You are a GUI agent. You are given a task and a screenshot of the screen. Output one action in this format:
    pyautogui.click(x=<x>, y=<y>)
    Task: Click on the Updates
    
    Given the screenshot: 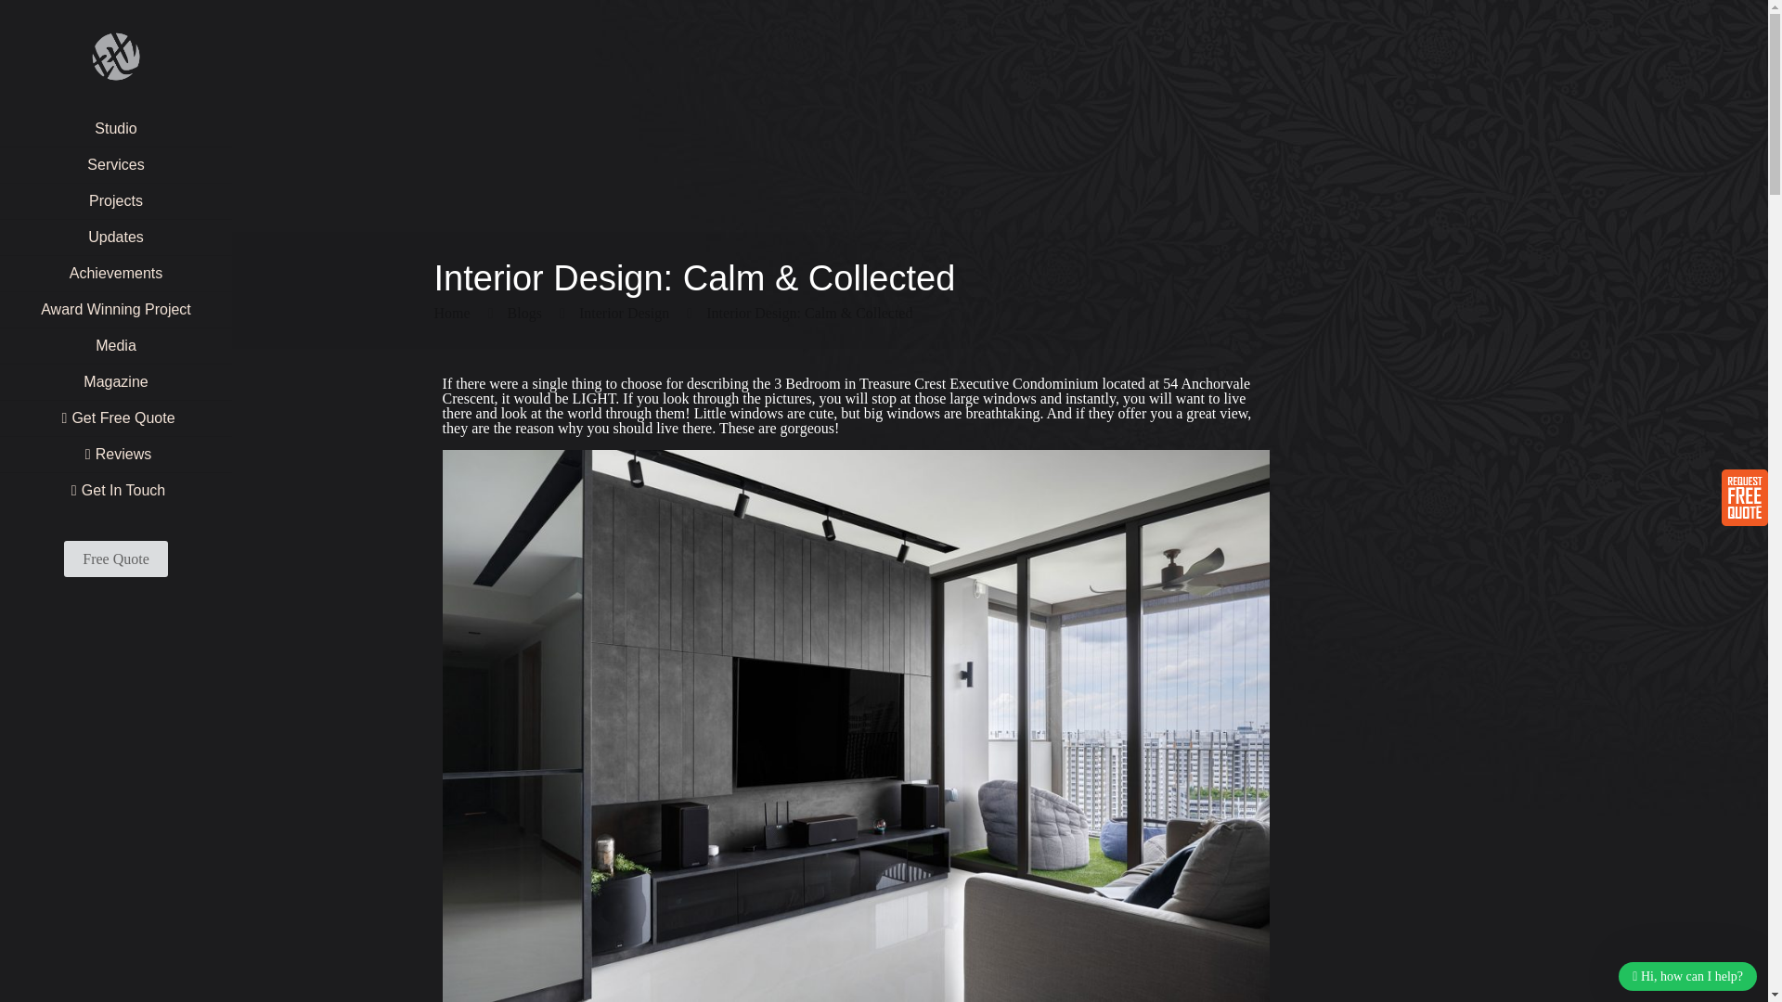 What is the action you would take?
    pyautogui.click(x=115, y=238)
    